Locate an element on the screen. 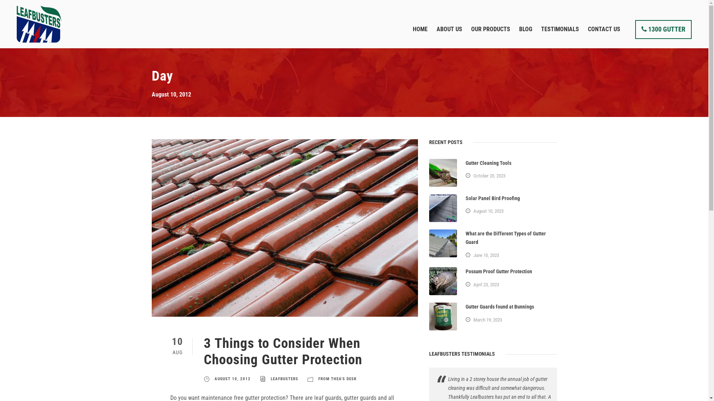 The image size is (714, 401). Gutter Guards found at Bunnings is located at coordinates (500, 307).